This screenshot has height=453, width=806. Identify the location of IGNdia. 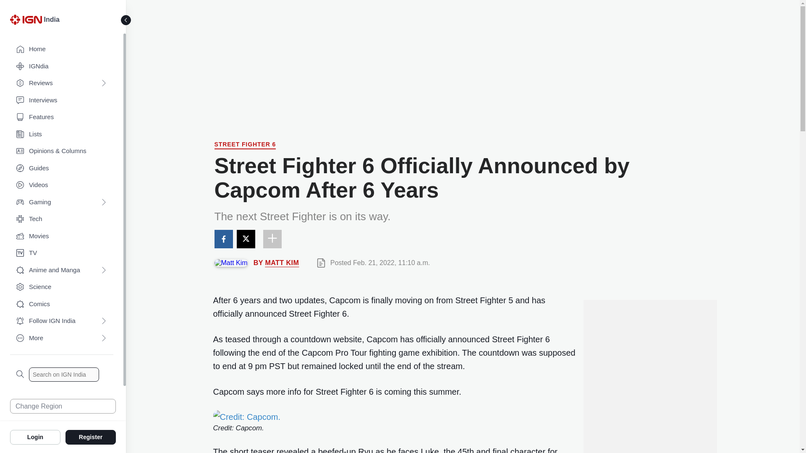
(61, 66).